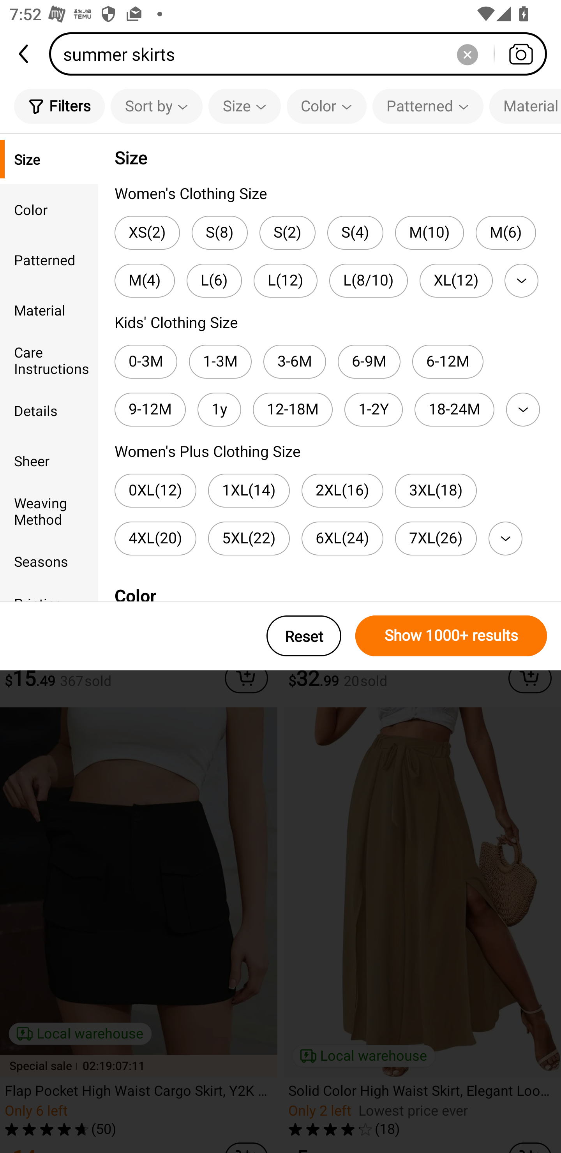 The width and height of the screenshot is (561, 1153). Describe the element at coordinates (249, 490) in the screenshot. I see `1XL(14)` at that location.